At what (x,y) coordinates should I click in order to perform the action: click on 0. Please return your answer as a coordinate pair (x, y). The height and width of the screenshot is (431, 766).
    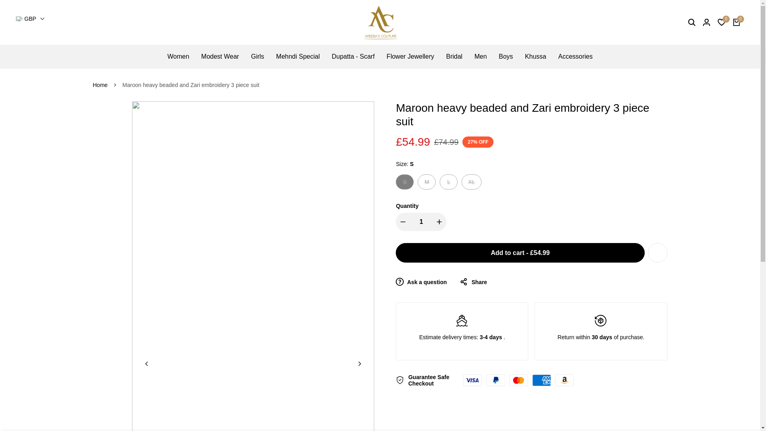
    Looking at the image, I should click on (721, 22).